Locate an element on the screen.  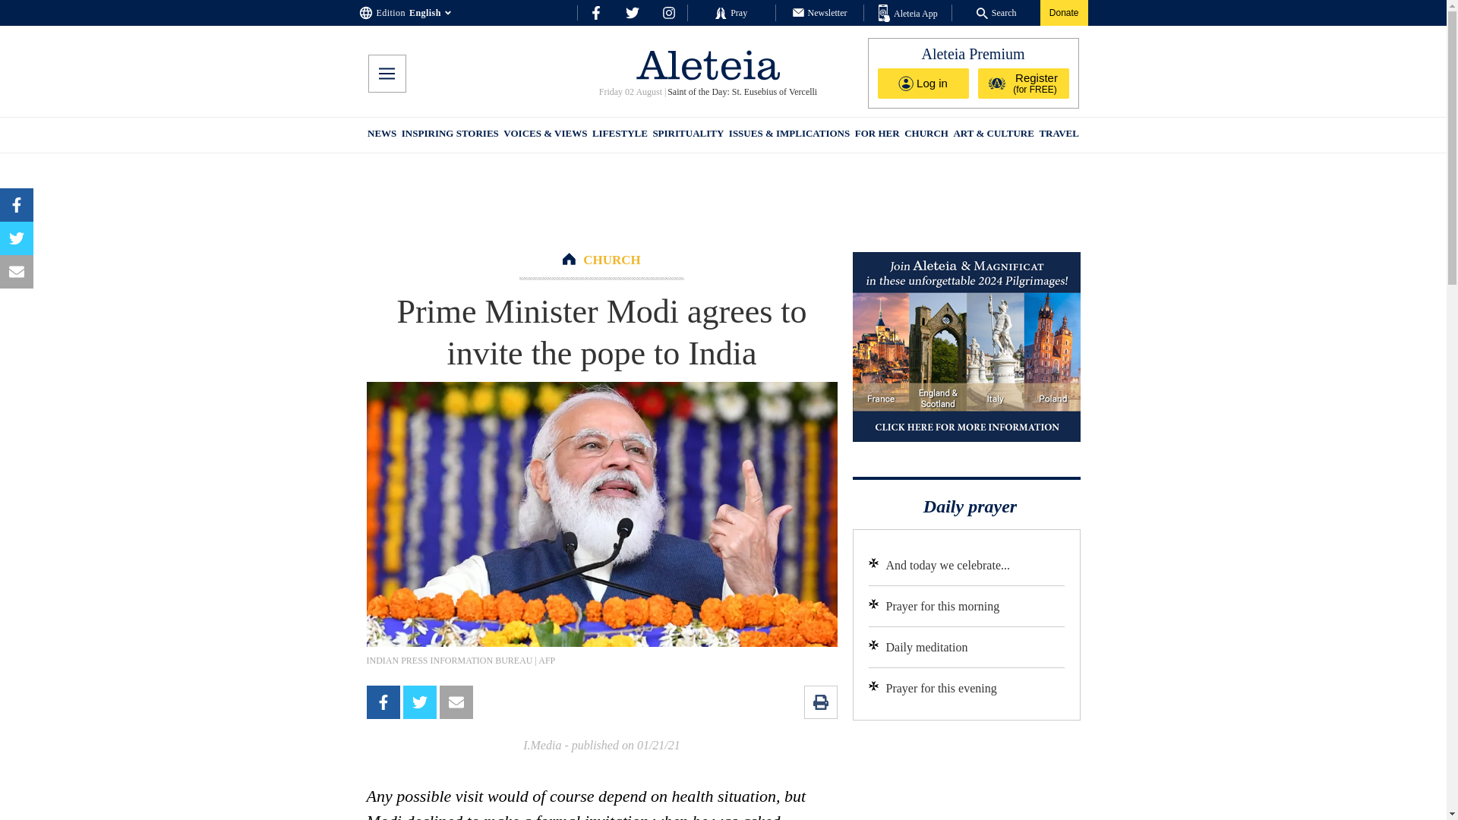
Aleteia App is located at coordinates (908, 14).